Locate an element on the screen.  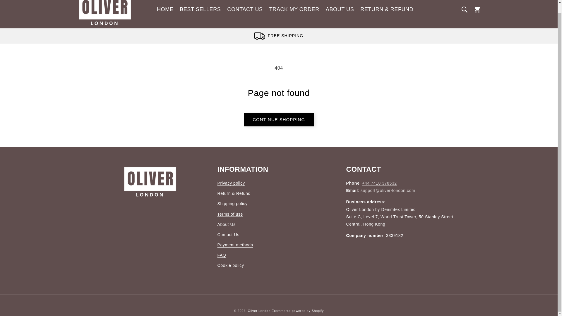
Contact Us is located at coordinates (228, 235).